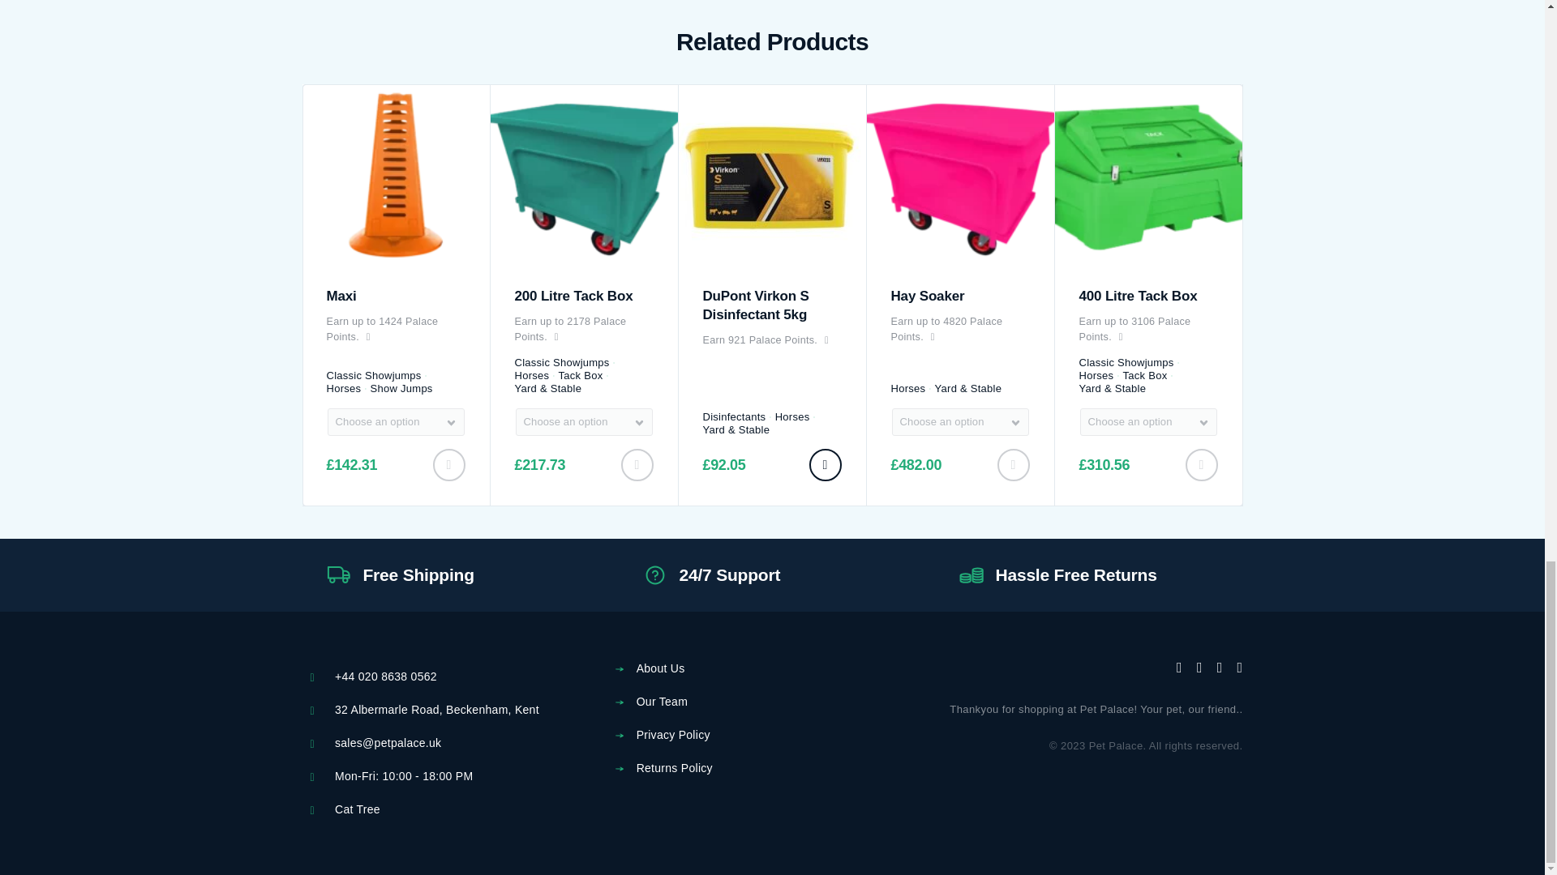  I want to click on 200 Litre Tack Box, so click(584, 177).